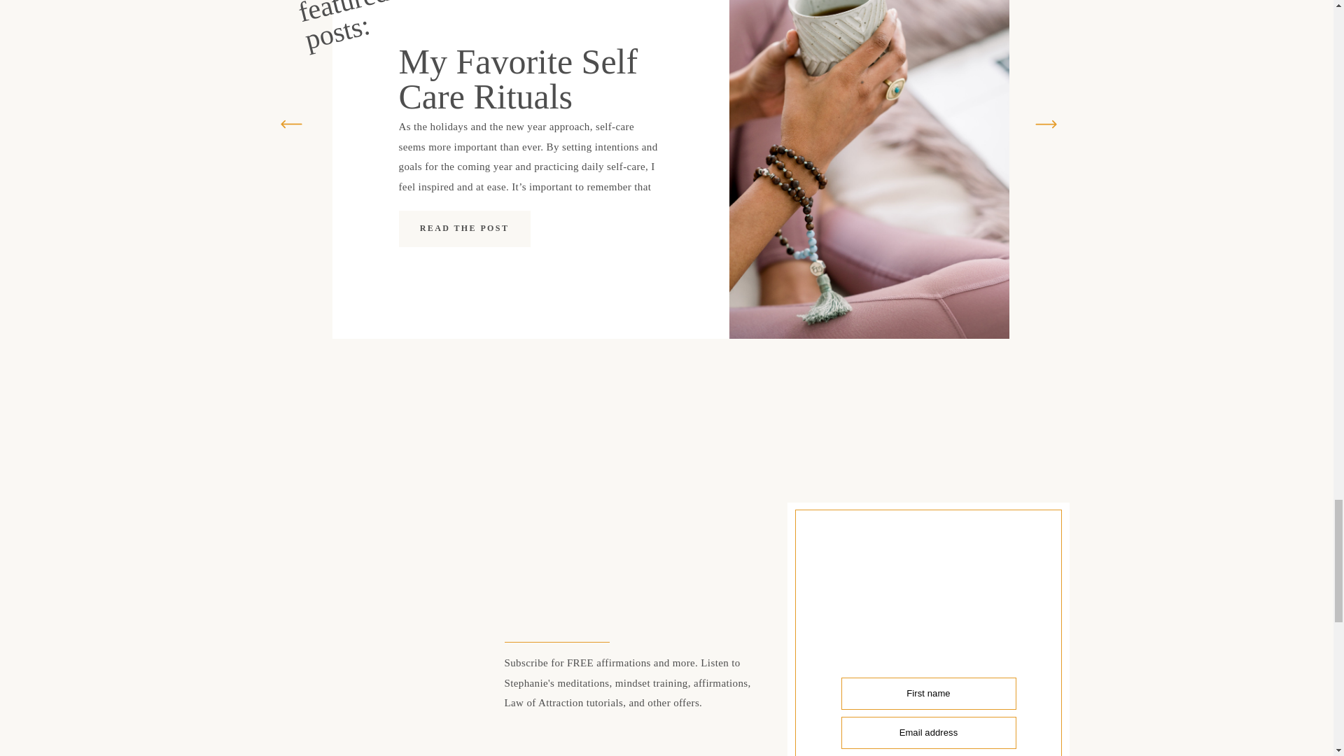 This screenshot has width=1344, height=756. Describe the element at coordinates (519, 79) in the screenshot. I see `My Favorite Self Care Rituals` at that location.